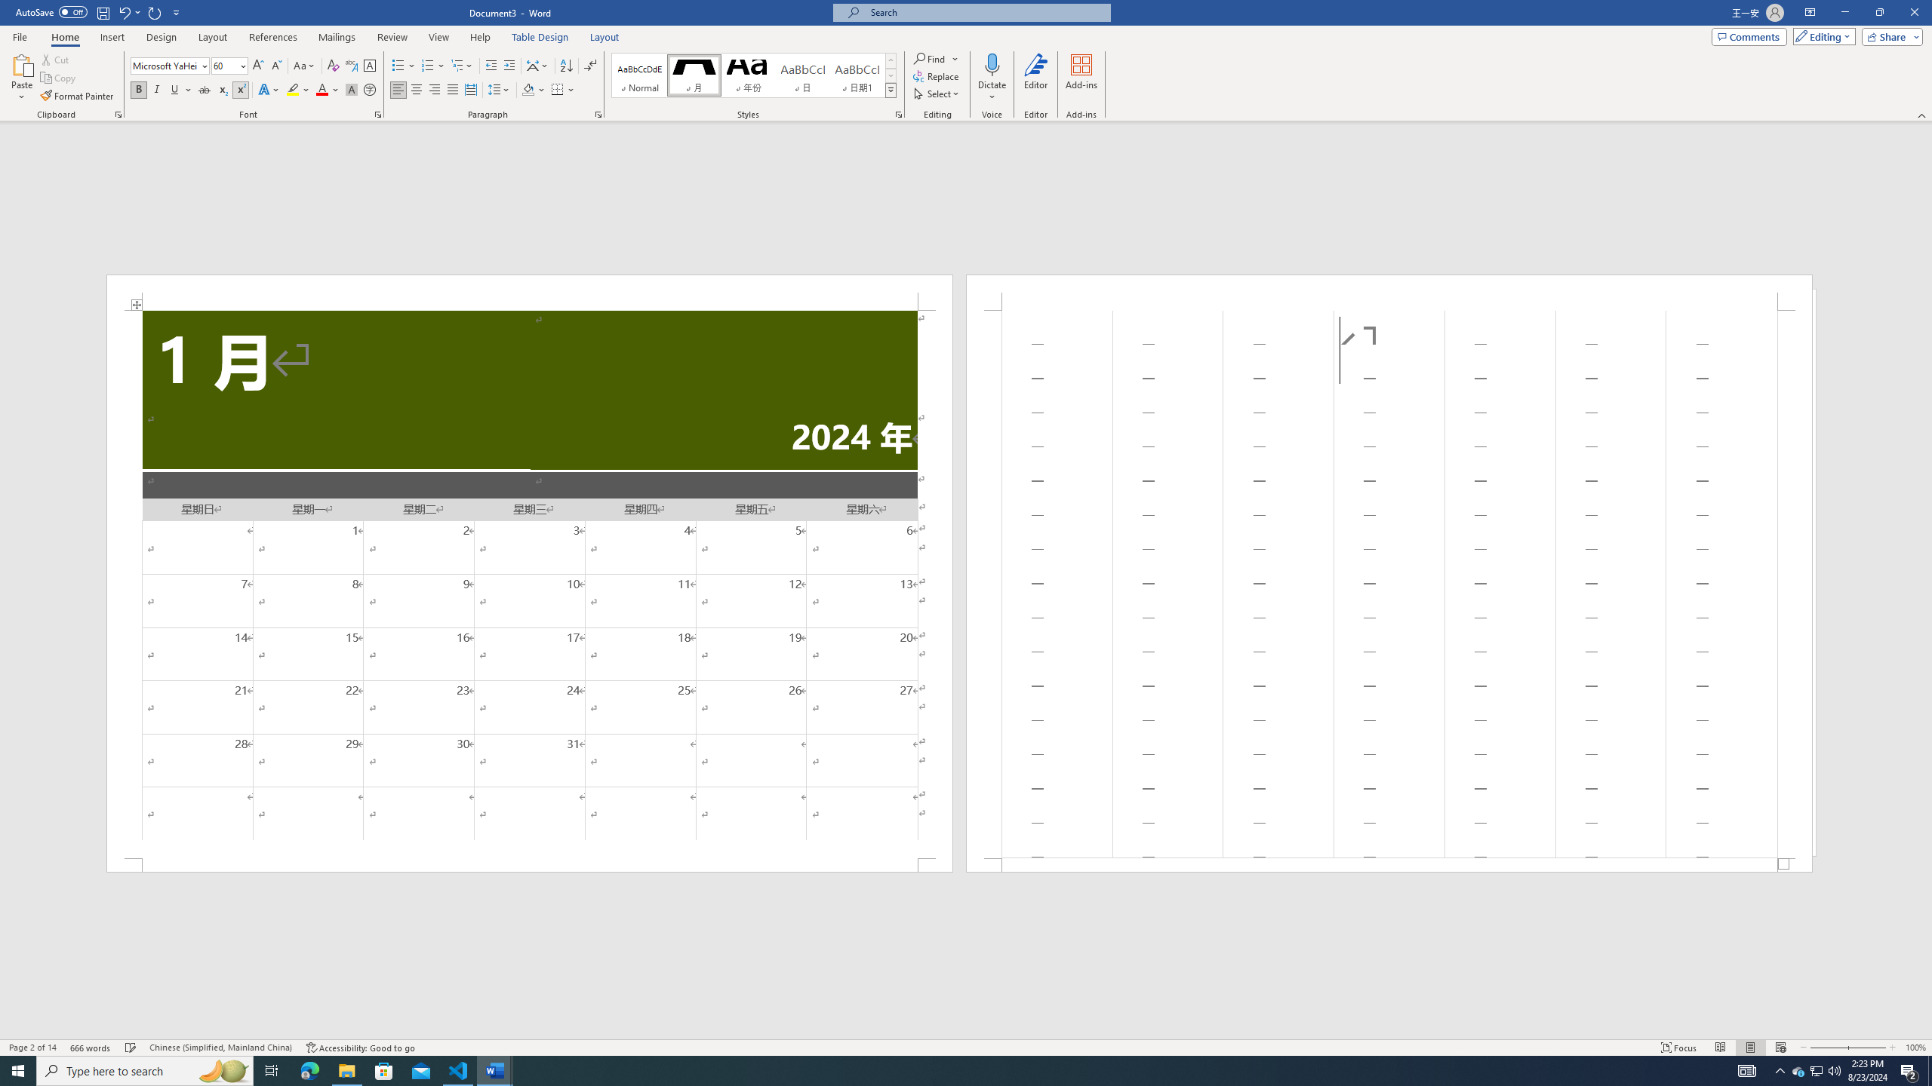  Describe the element at coordinates (992, 91) in the screenshot. I see `More Options` at that location.